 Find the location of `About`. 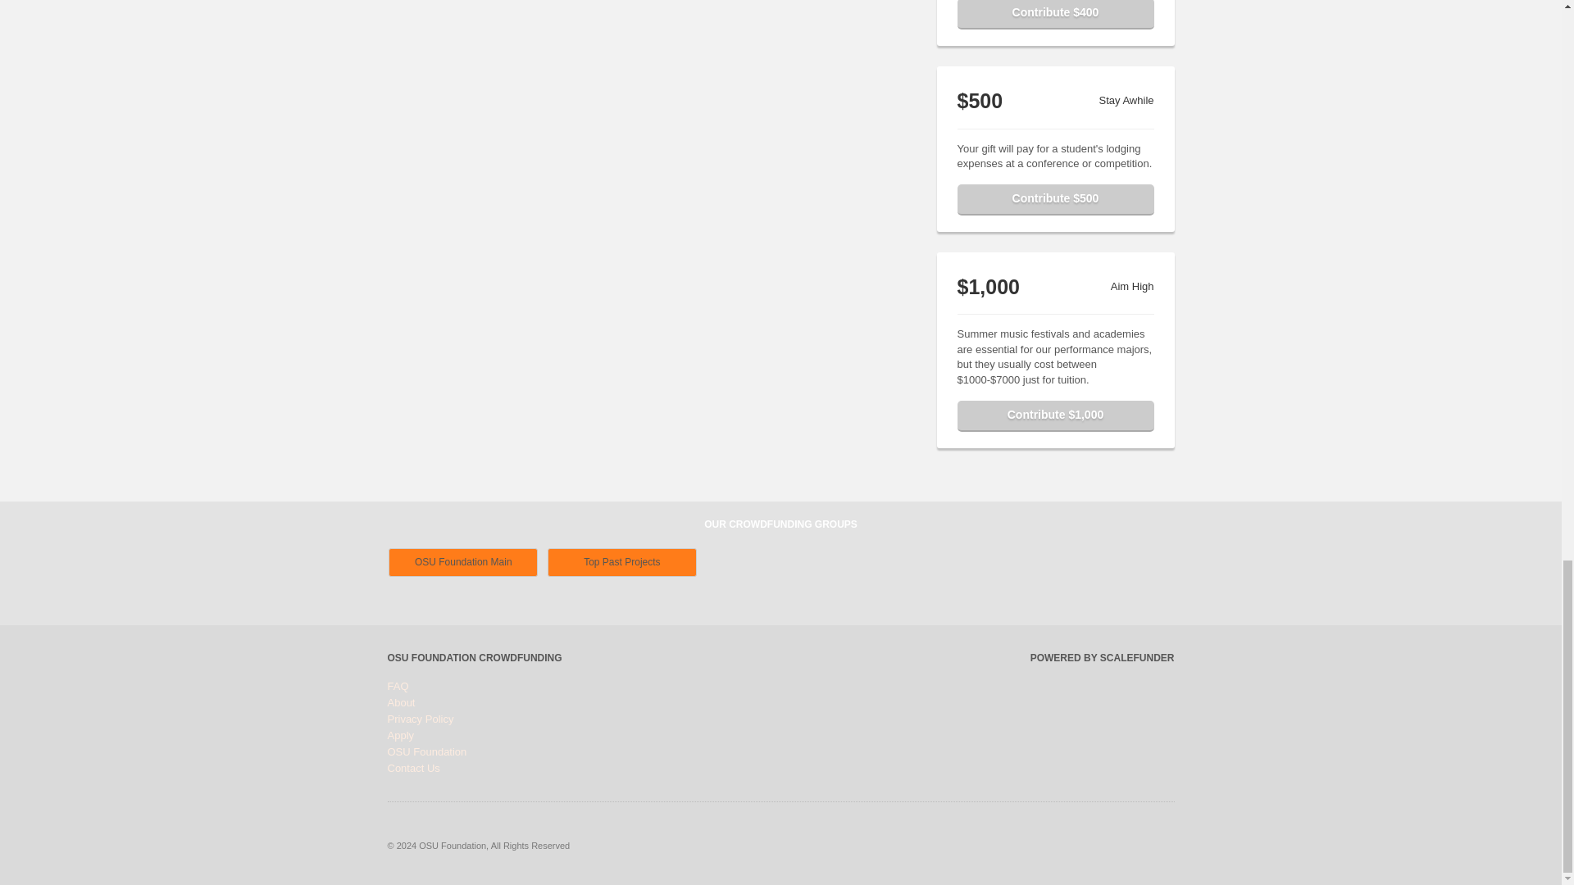

About is located at coordinates (401, 702).